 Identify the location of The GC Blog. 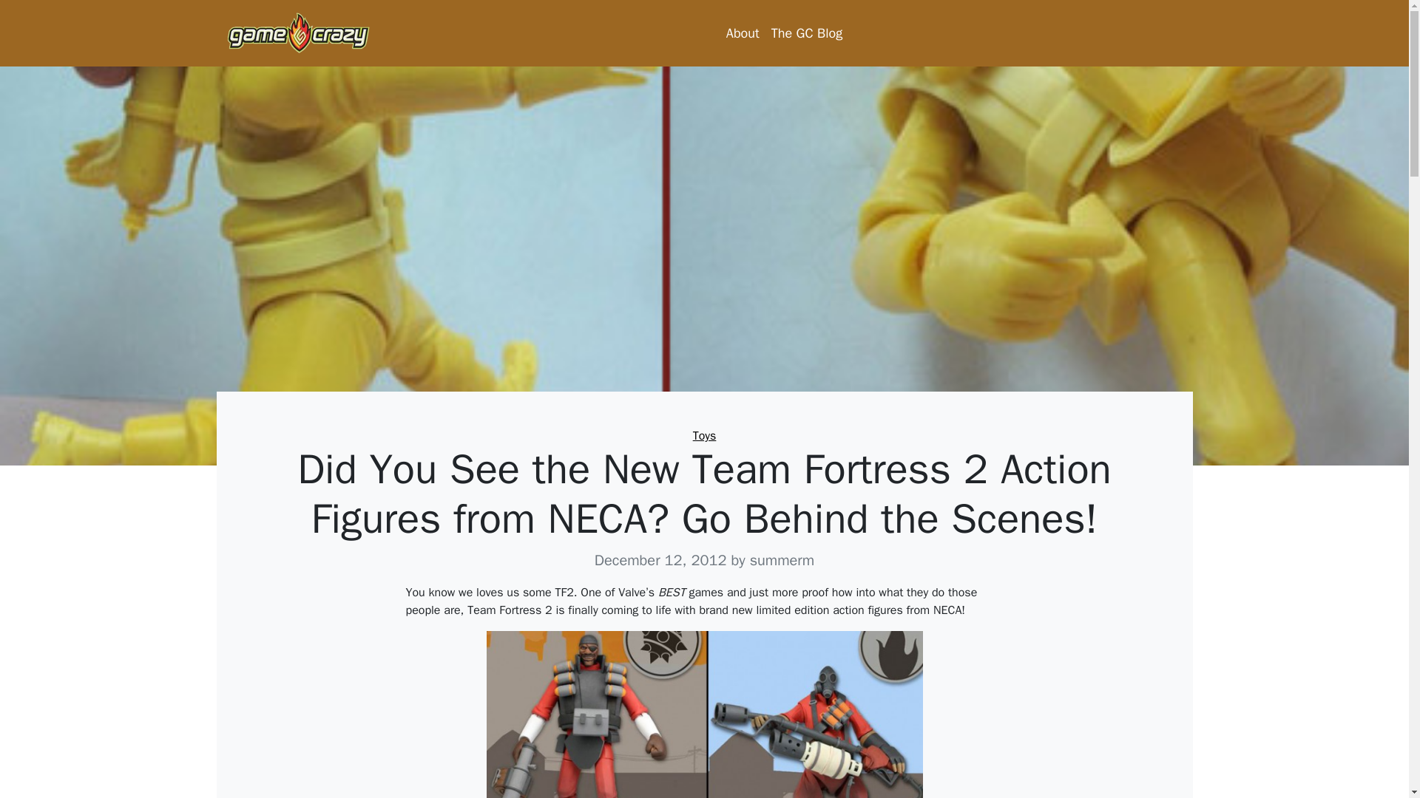
(806, 33).